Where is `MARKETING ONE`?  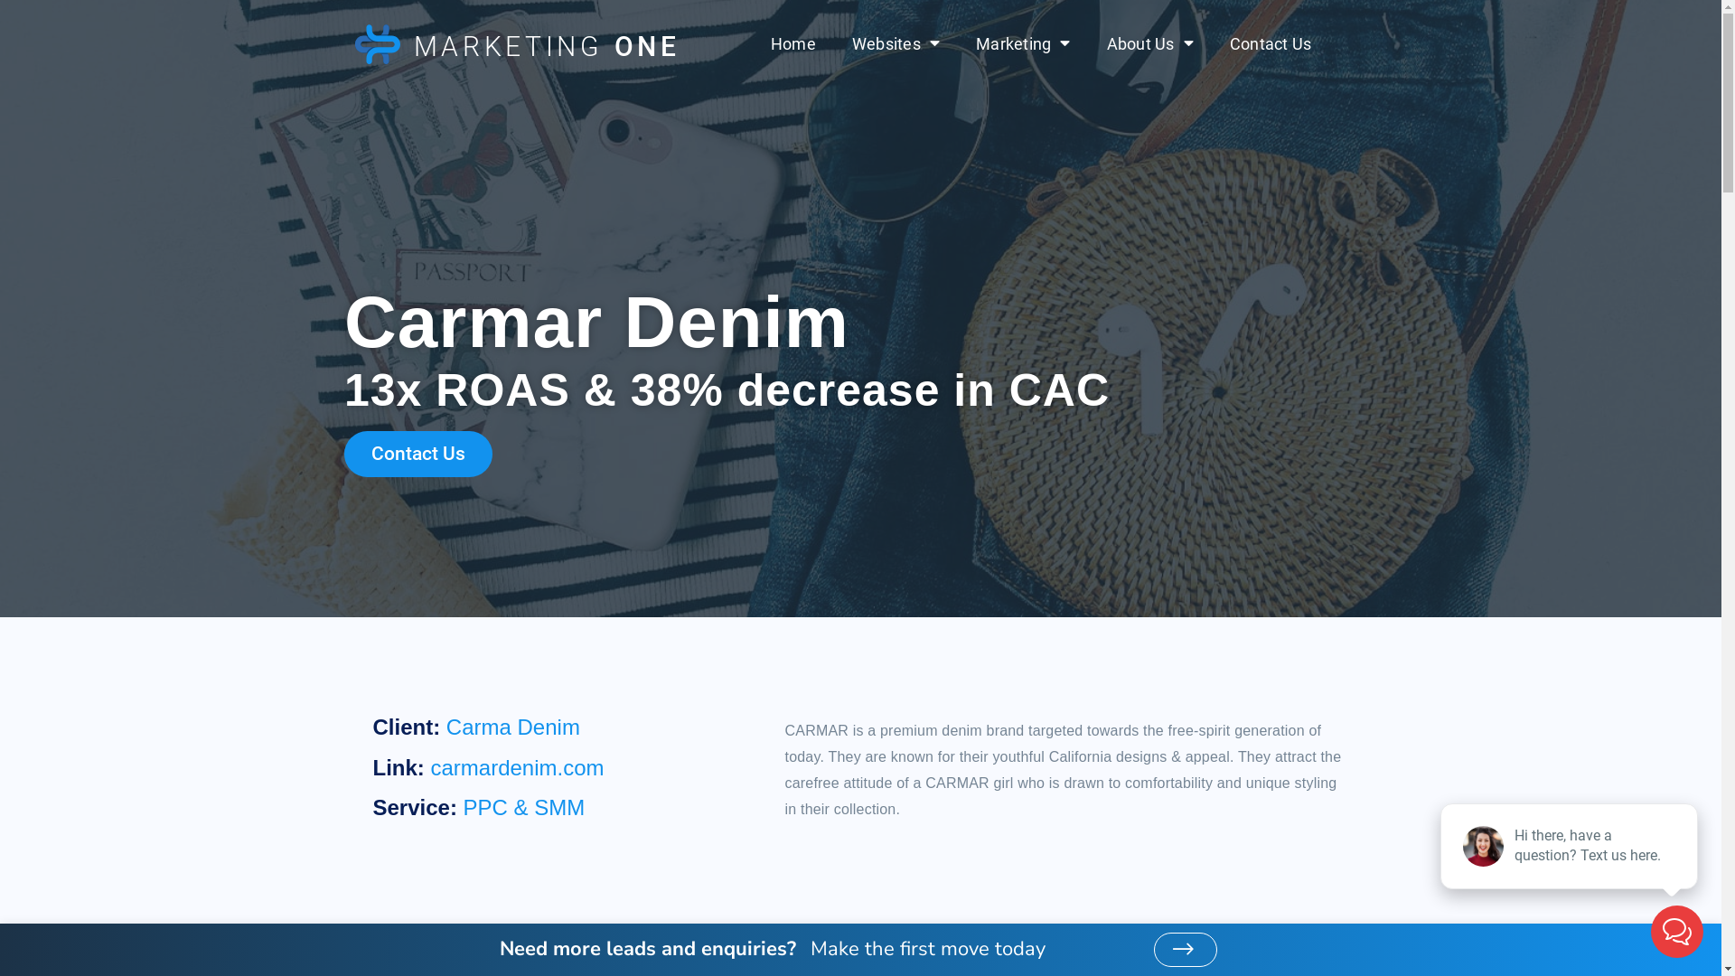 MARKETING ONE is located at coordinates (548, 47).